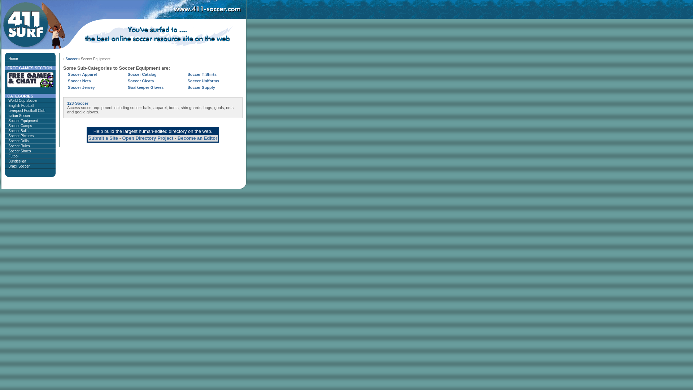 Image resolution: width=693 pixels, height=390 pixels. What do you see at coordinates (13, 156) in the screenshot?
I see `Futbol` at bounding box center [13, 156].